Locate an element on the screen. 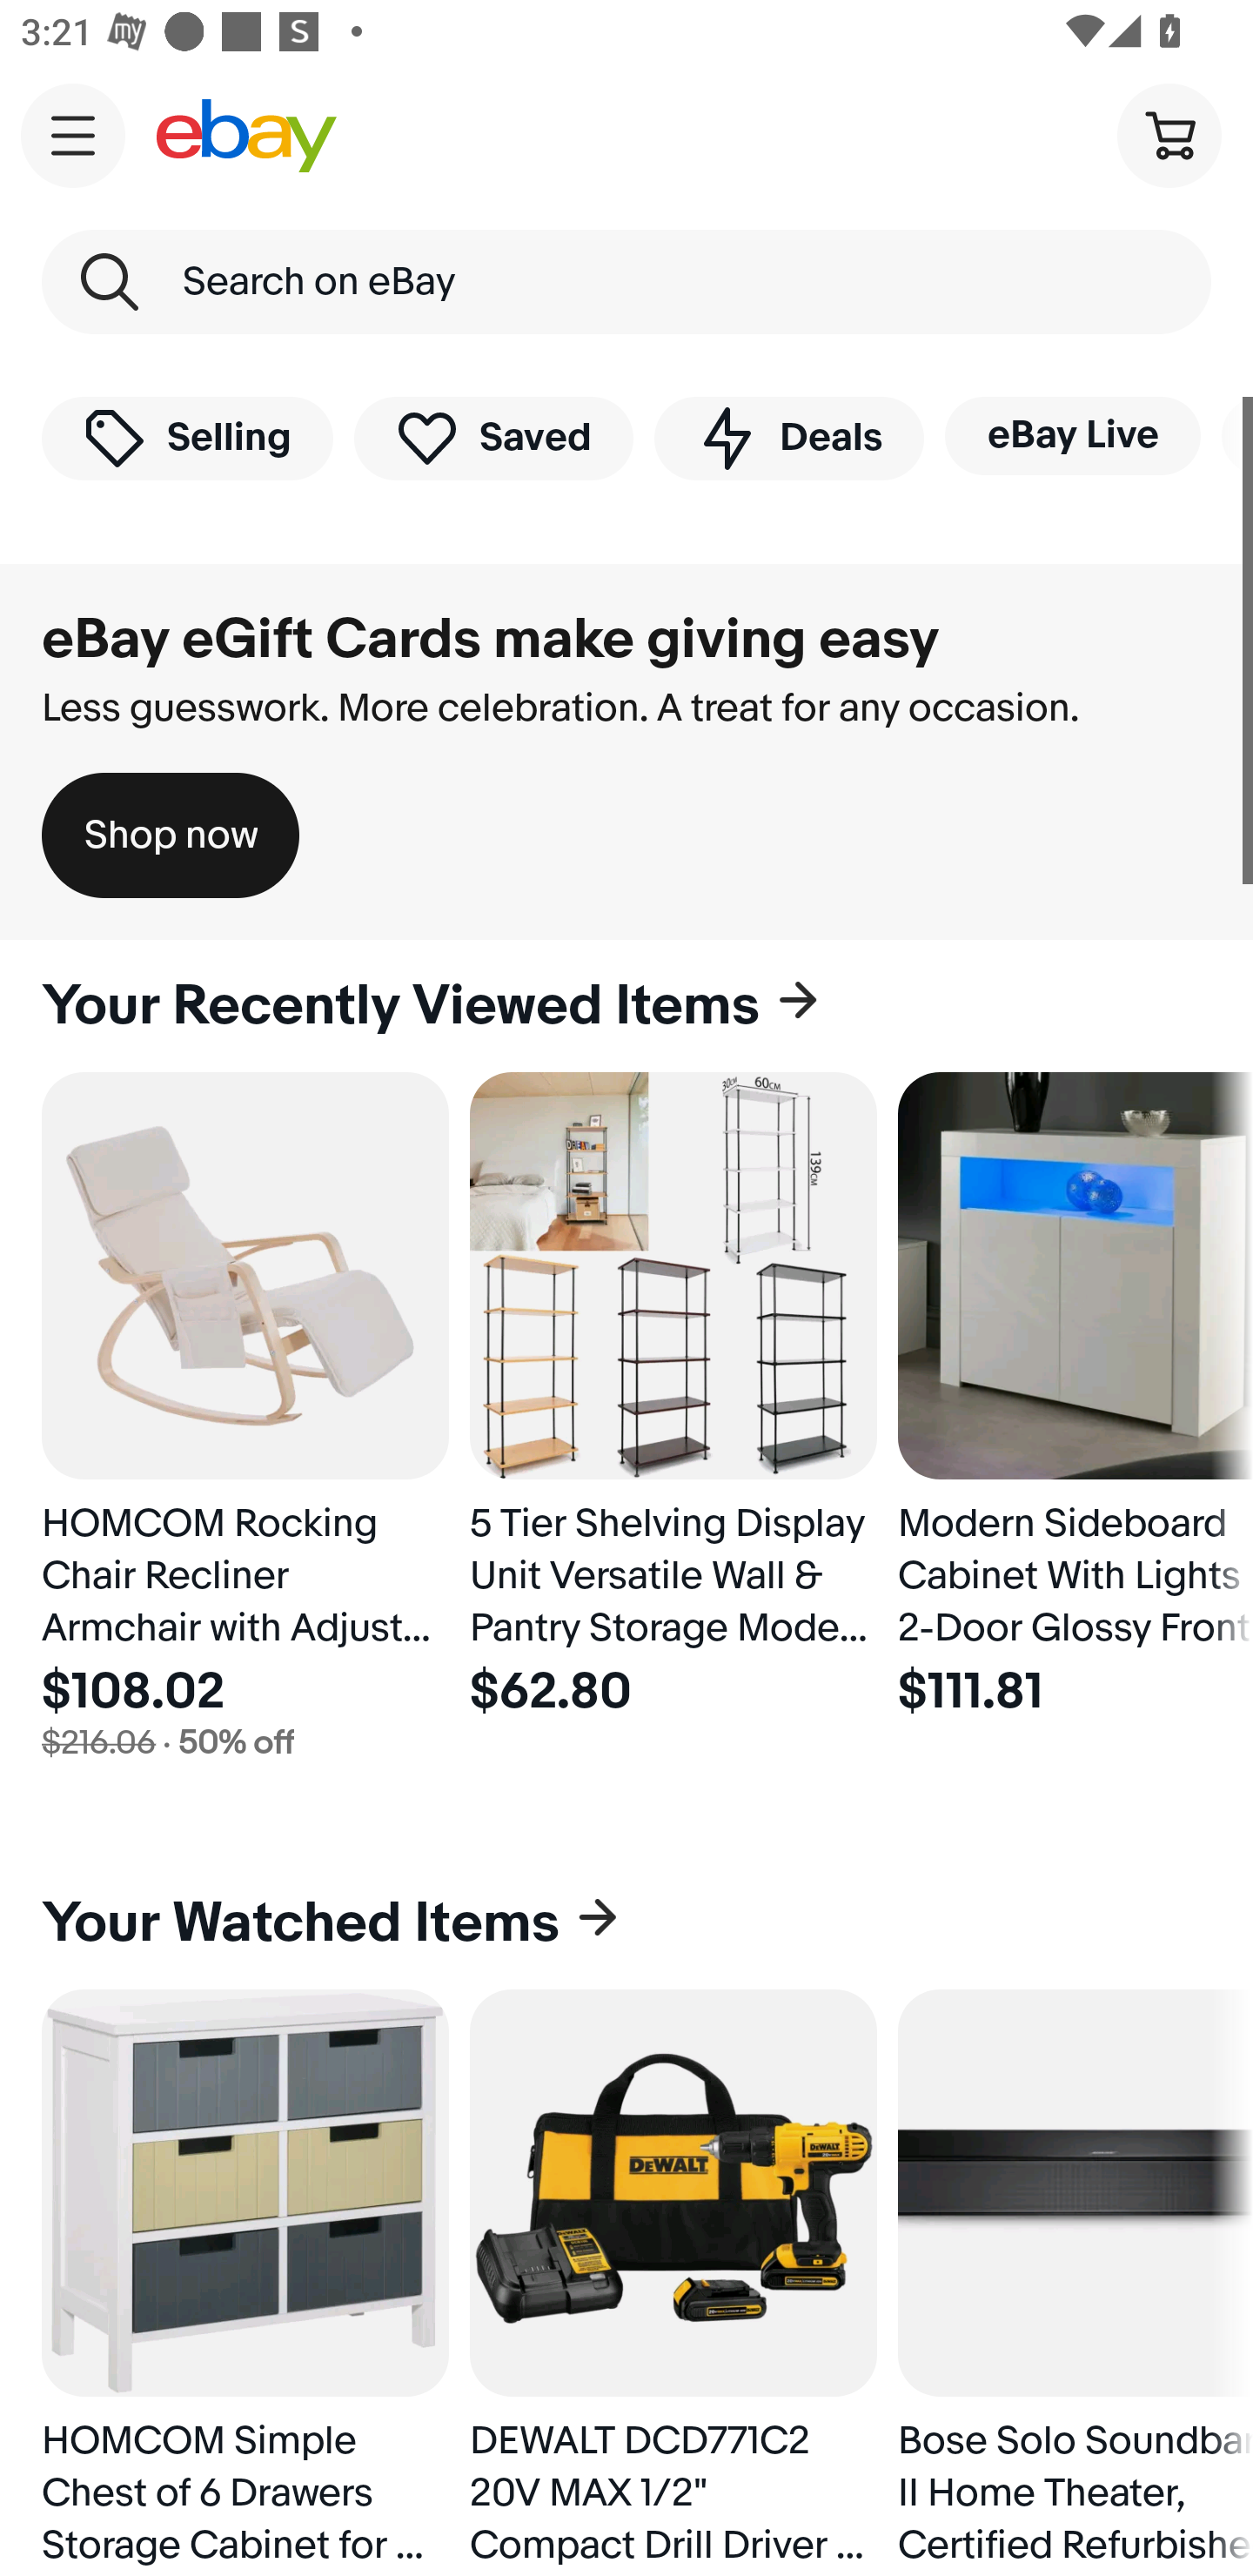  Saved is located at coordinates (494, 437).